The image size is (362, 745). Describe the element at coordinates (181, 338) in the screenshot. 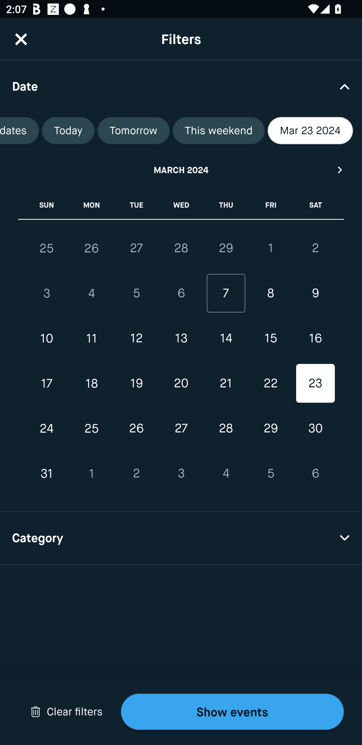

I see `13` at that location.